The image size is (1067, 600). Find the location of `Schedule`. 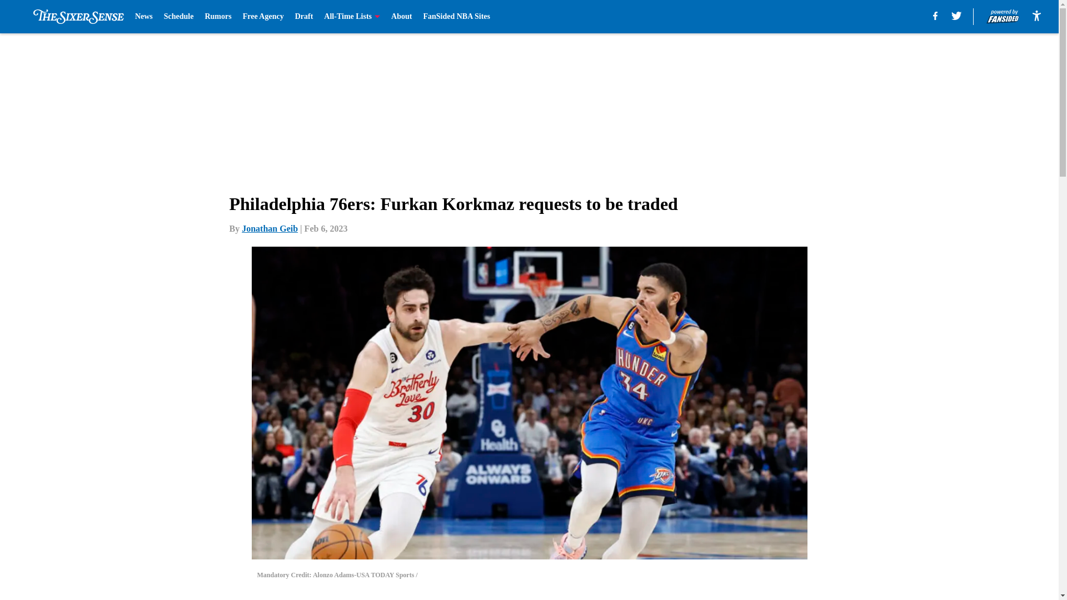

Schedule is located at coordinates (179, 17).